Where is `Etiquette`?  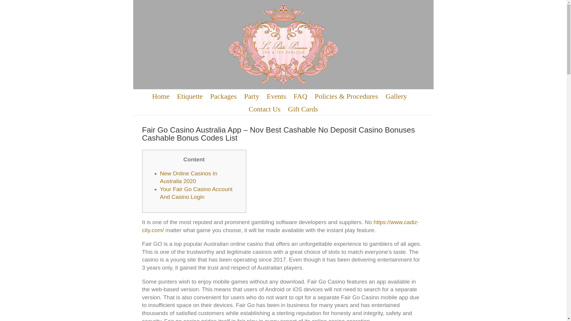
Etiquette is located at coordinates (190, 96).